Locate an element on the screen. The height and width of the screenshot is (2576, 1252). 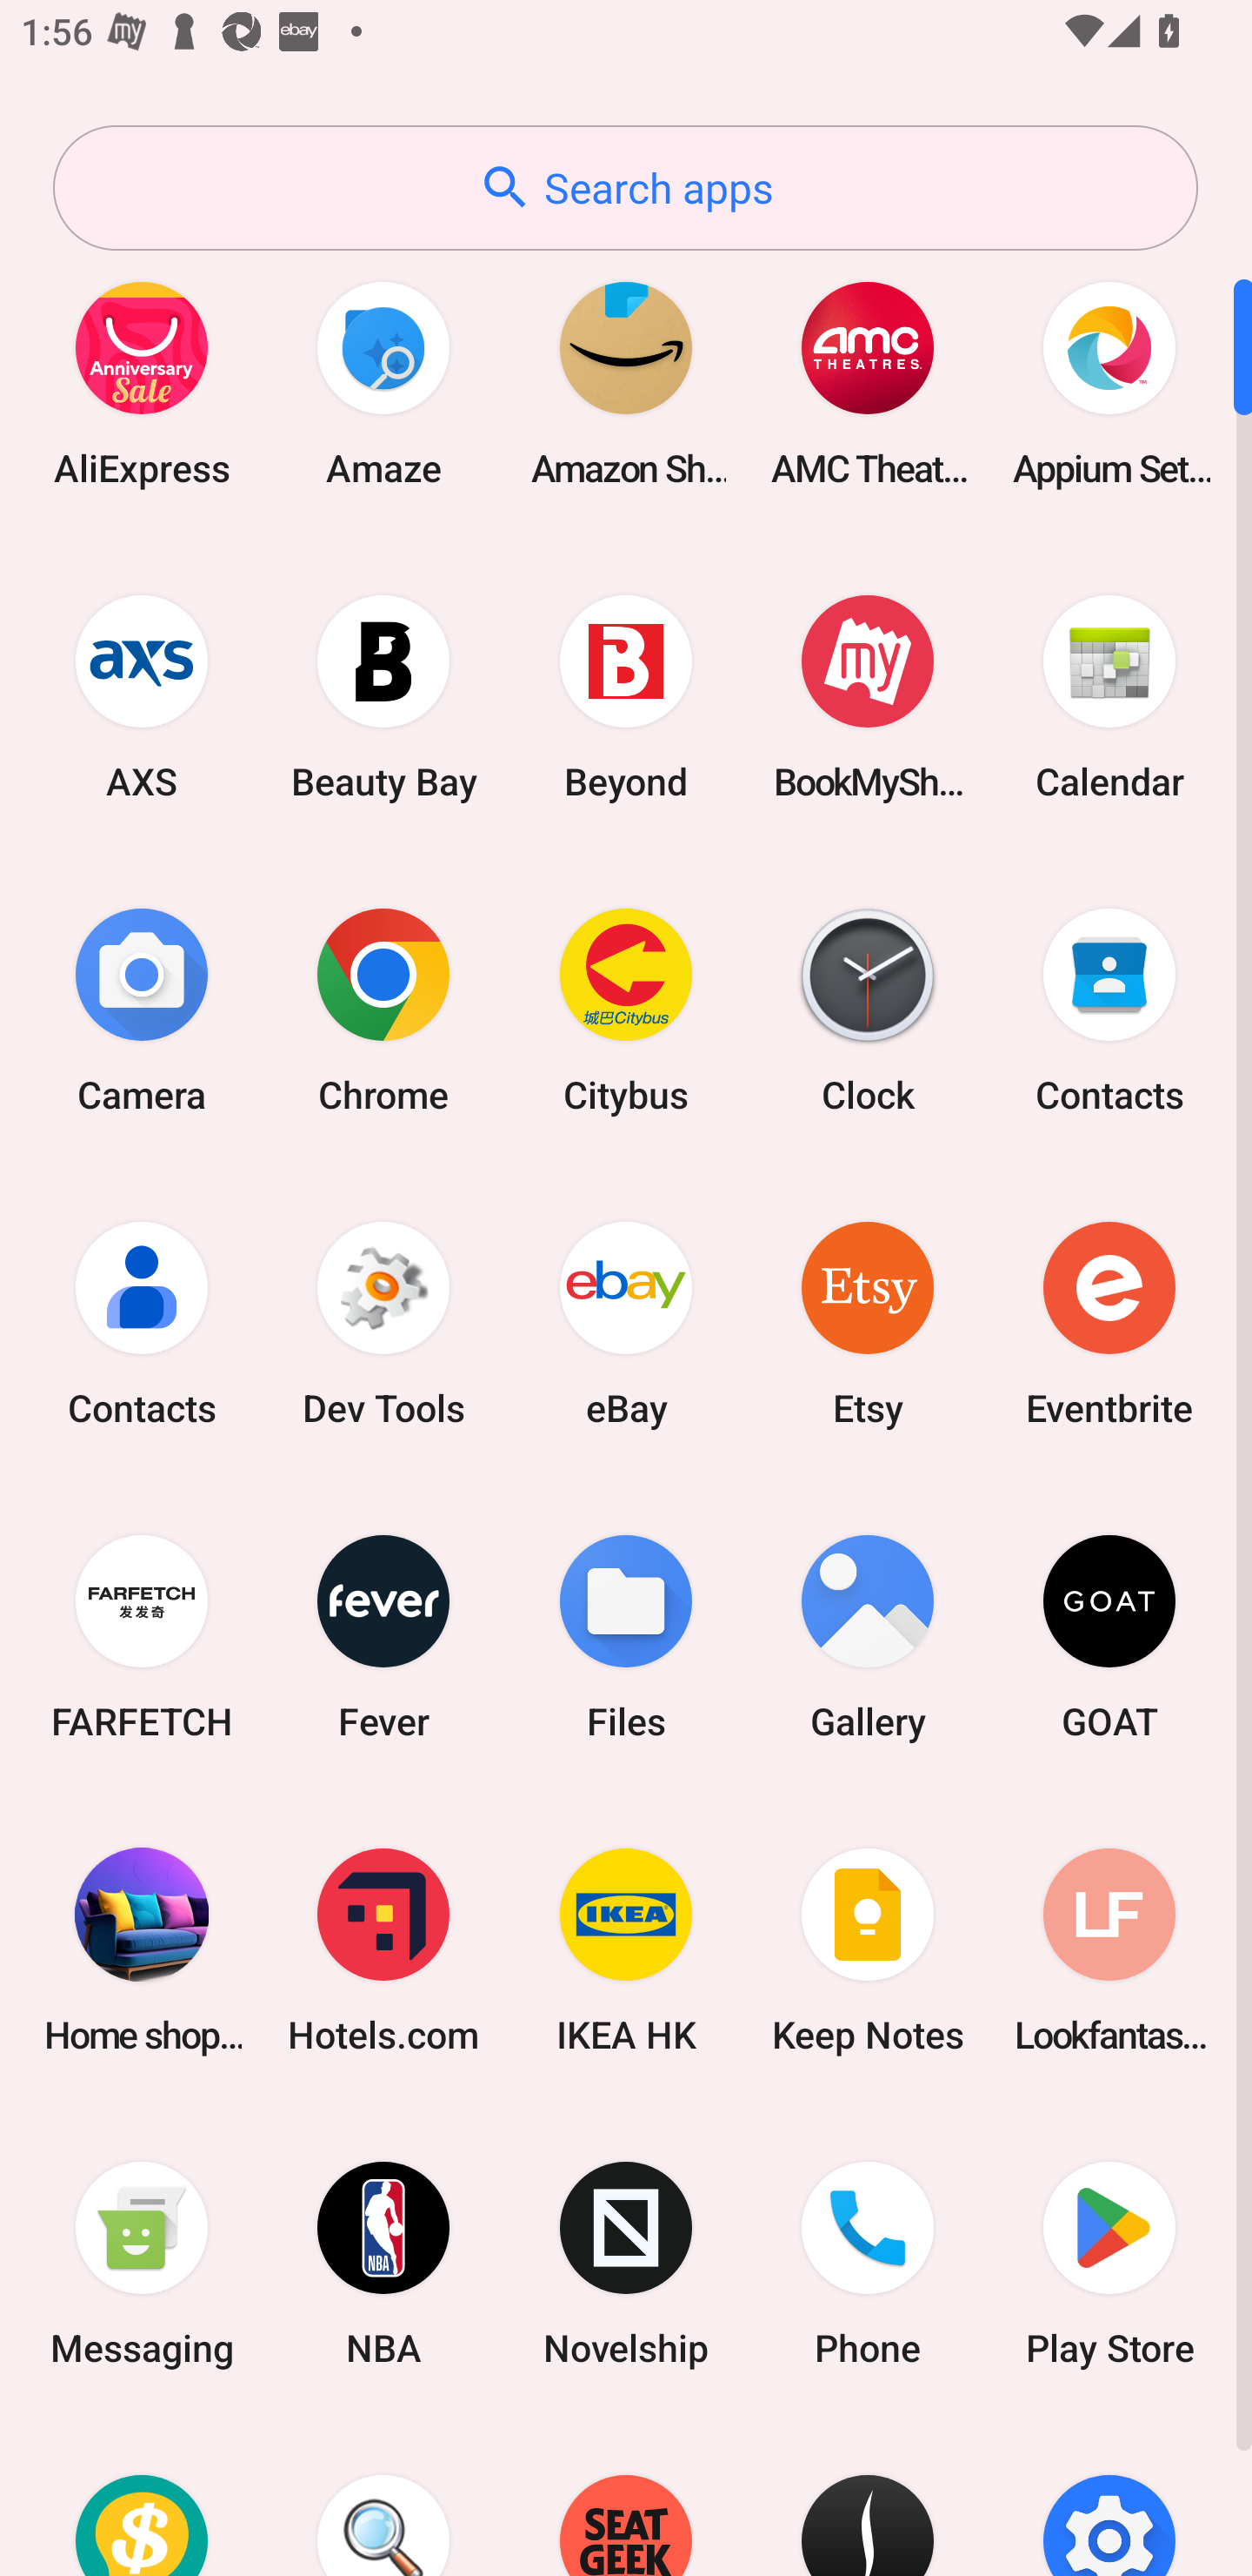
Calendar is located at coordinates (1109, 696).